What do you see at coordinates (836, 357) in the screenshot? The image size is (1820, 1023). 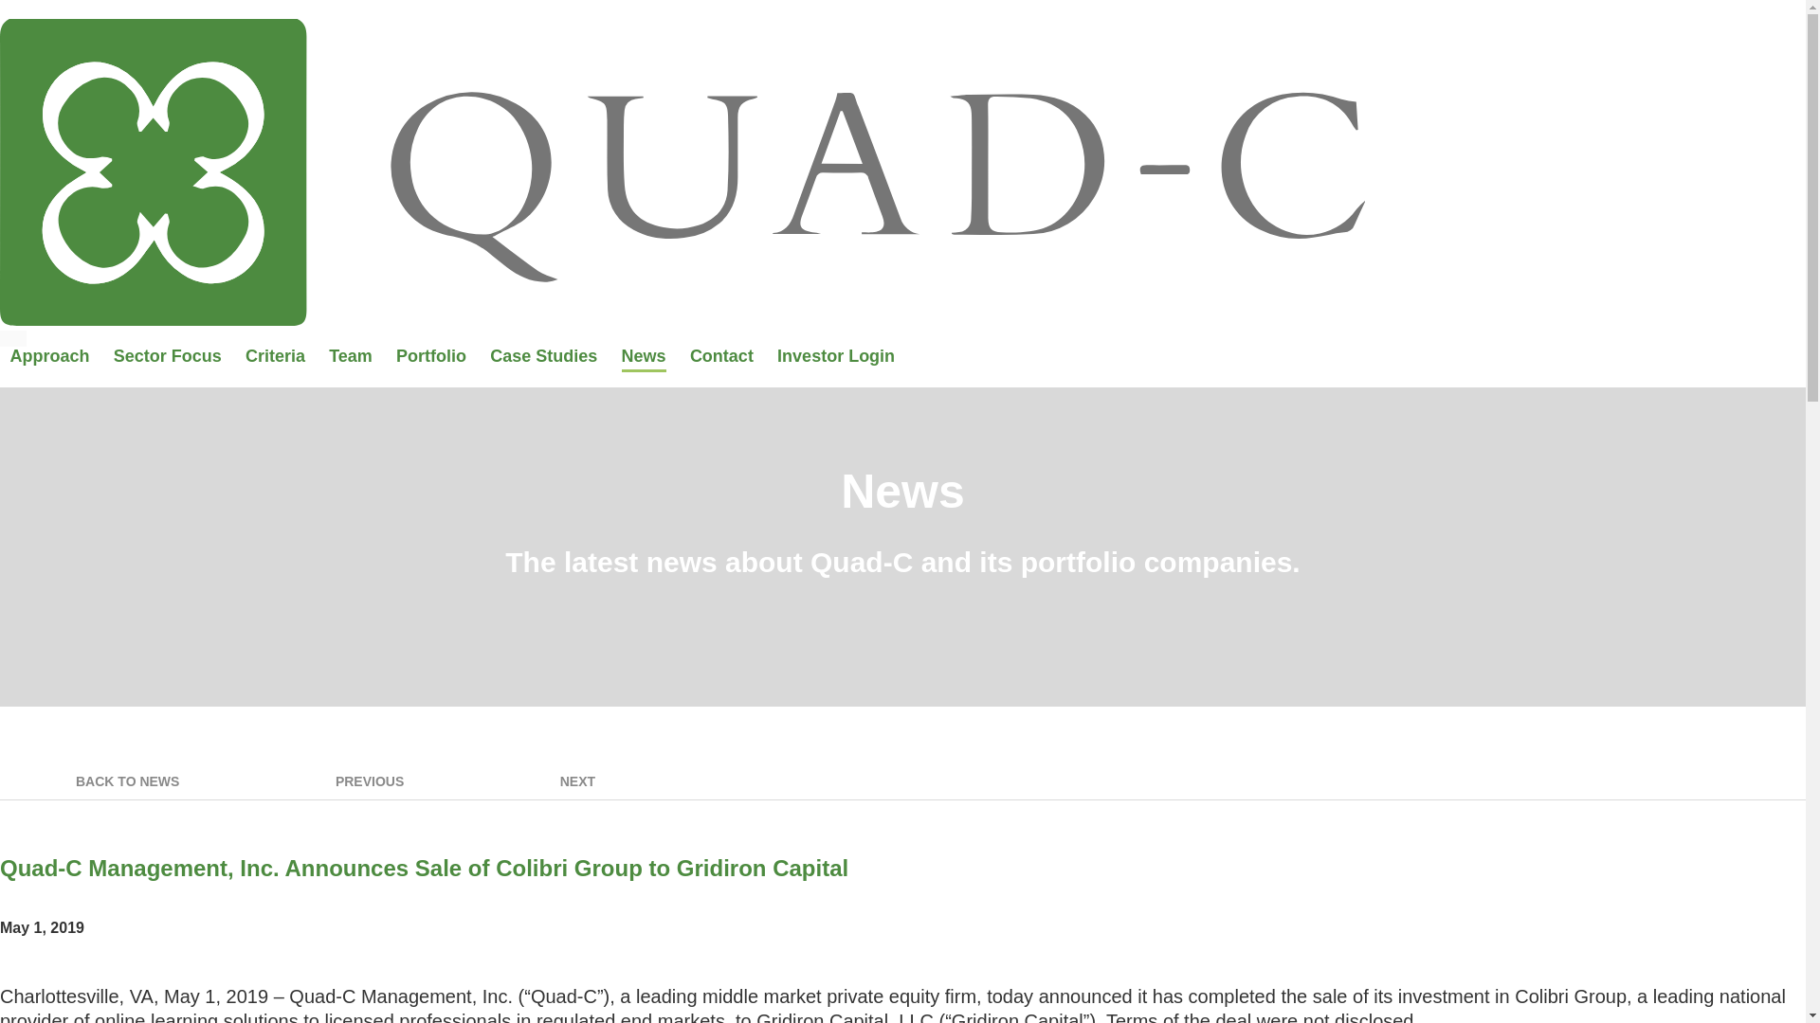 I see `Investor Login` at bounding box center [836, 357].